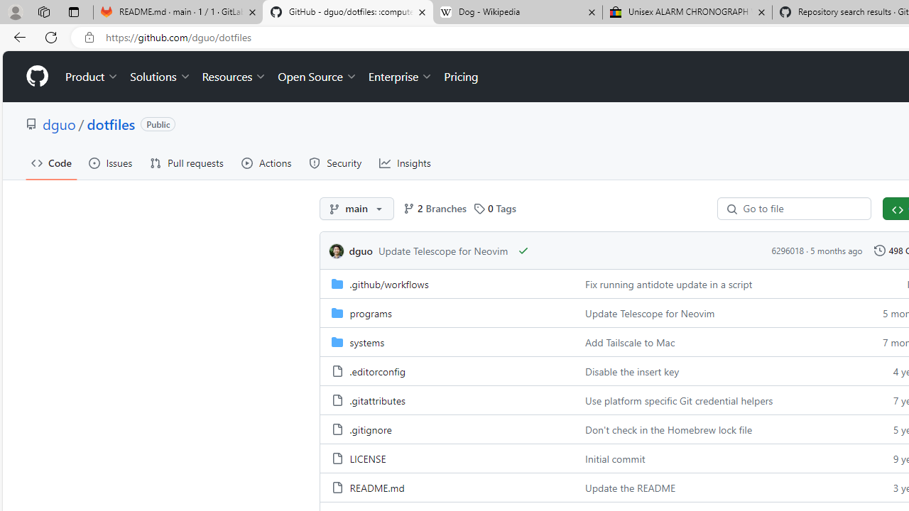  What do you see at coordinates (447, 429) in the screenshot?
I see `.gitignore, (File)` at bounding box center [447, 429].